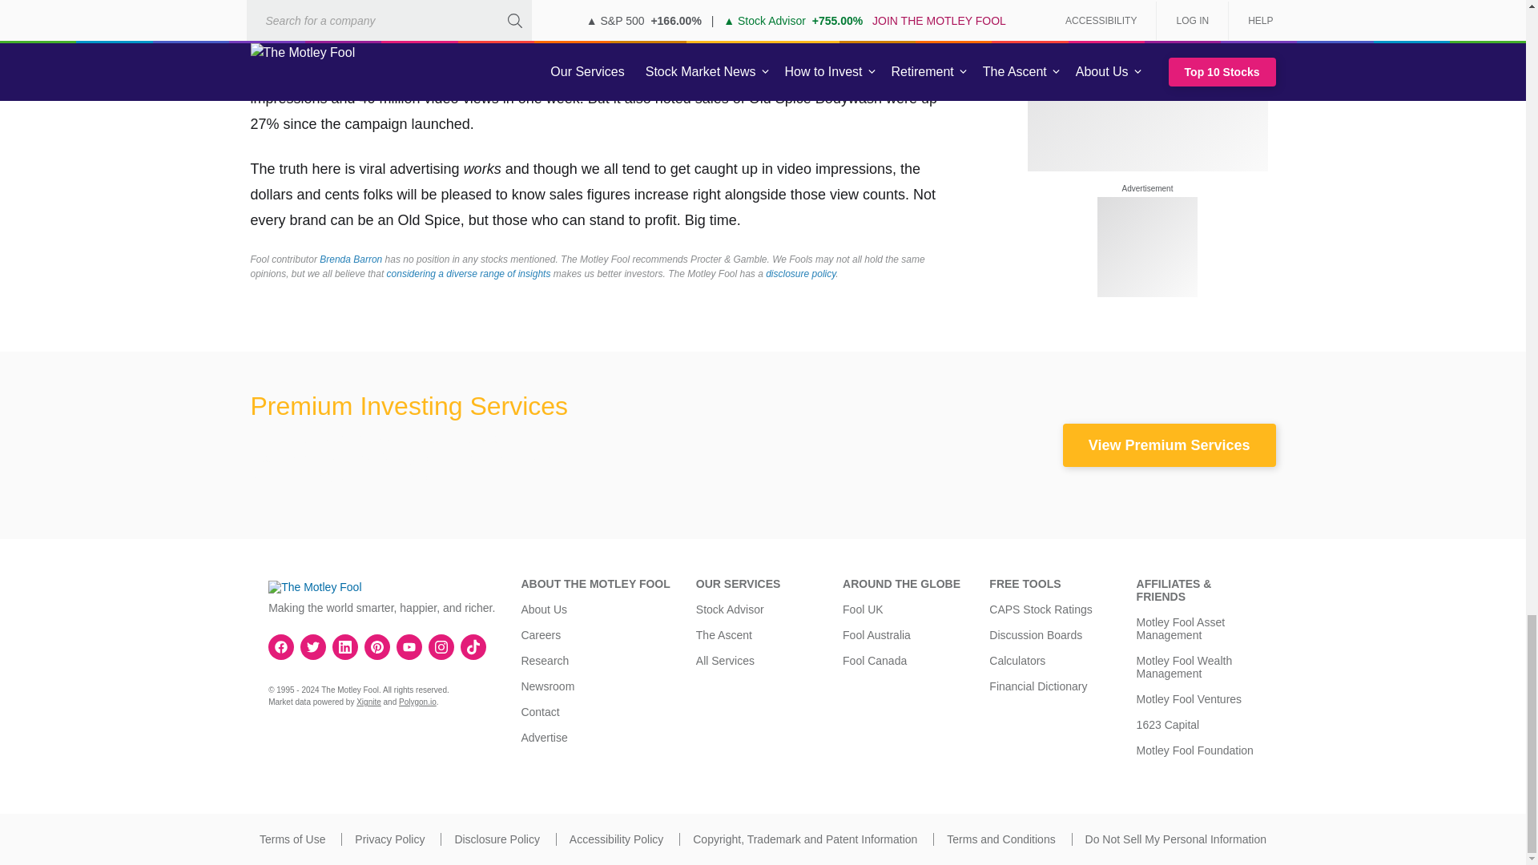 The width and height of the screenshot is (1538, 865). Describe the element at coordinates (804, 839) in the screenshot. I see `Copyright, Trademark and Patent Information` at that location.